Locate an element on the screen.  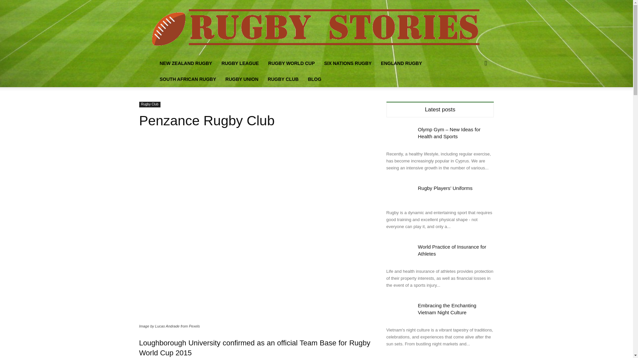
RUGBY WORLD CUP is located at coordinates (291, 63).